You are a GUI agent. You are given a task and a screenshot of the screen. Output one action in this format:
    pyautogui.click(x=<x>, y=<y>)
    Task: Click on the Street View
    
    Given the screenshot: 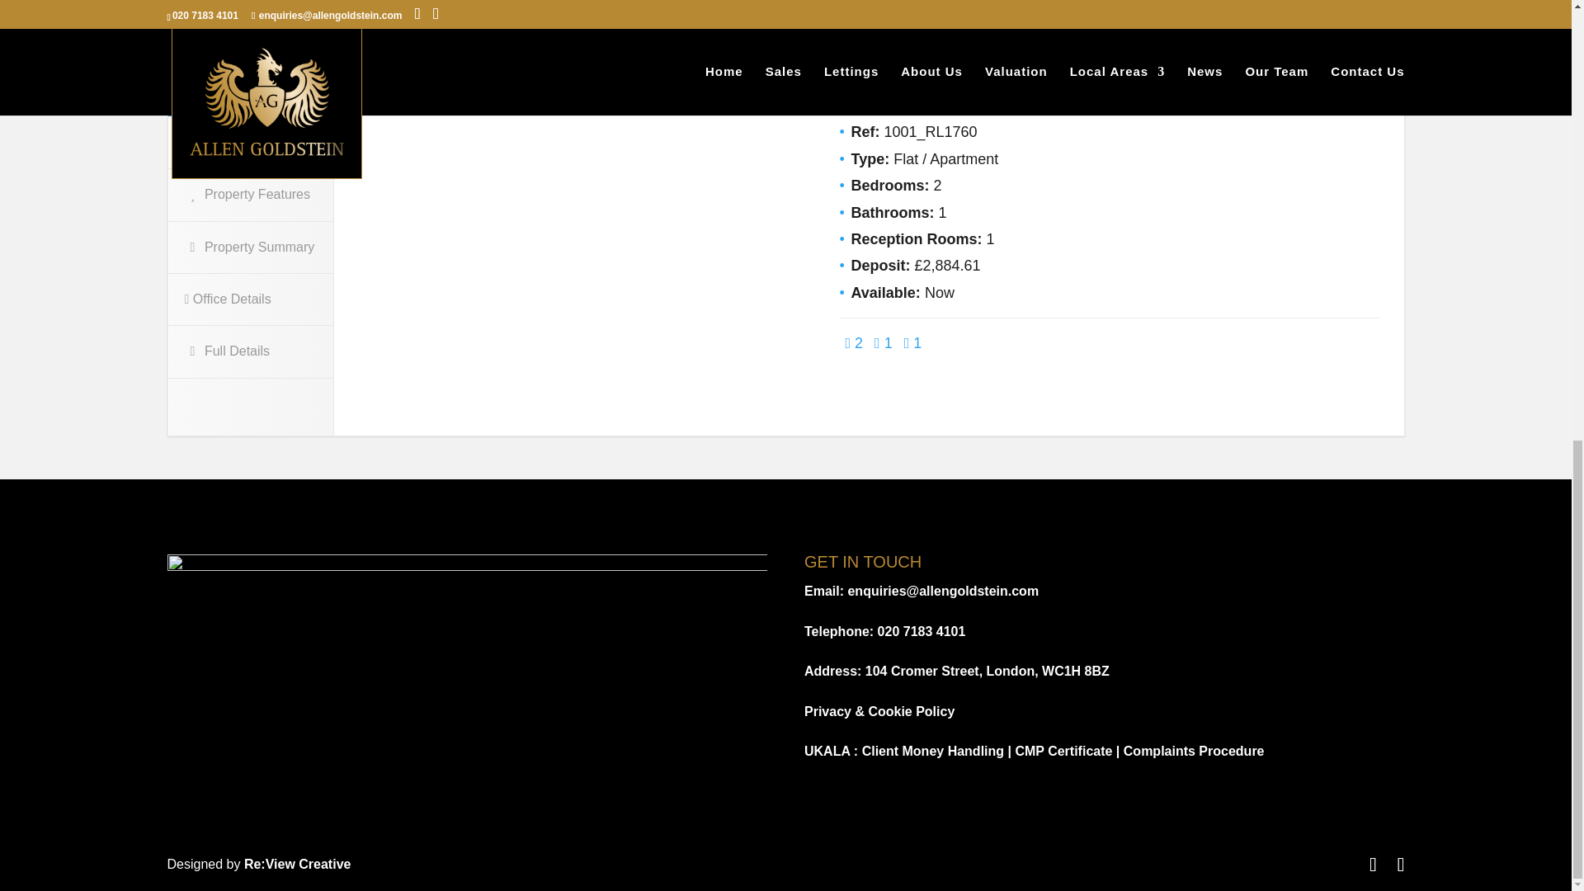 What is the action you would take?
    pyautogui.click(x=250, y=142)
    